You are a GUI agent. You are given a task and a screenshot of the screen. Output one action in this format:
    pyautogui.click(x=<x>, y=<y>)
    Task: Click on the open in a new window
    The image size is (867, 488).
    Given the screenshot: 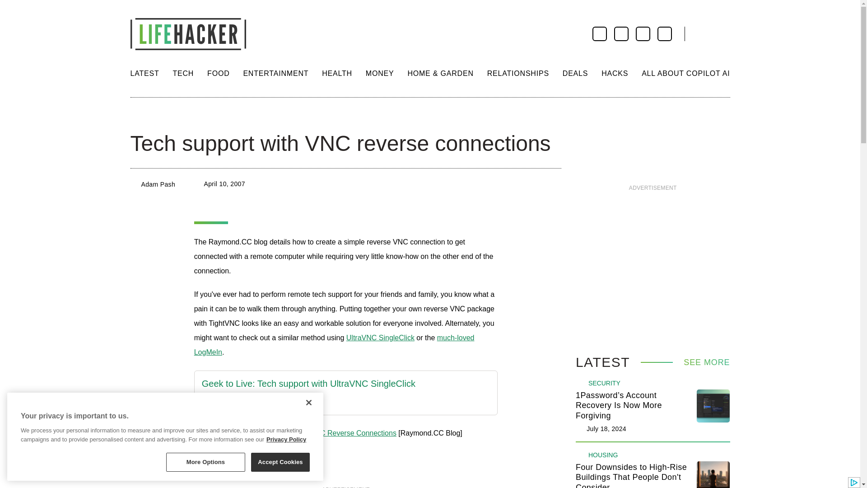 What is the action you would take?
    pyautogui.click(x=334, y=345)
    